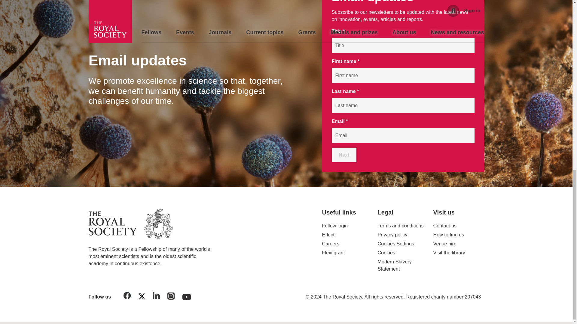 The image size is (577, 324). I want to click on Facebook, so click(127, 296).